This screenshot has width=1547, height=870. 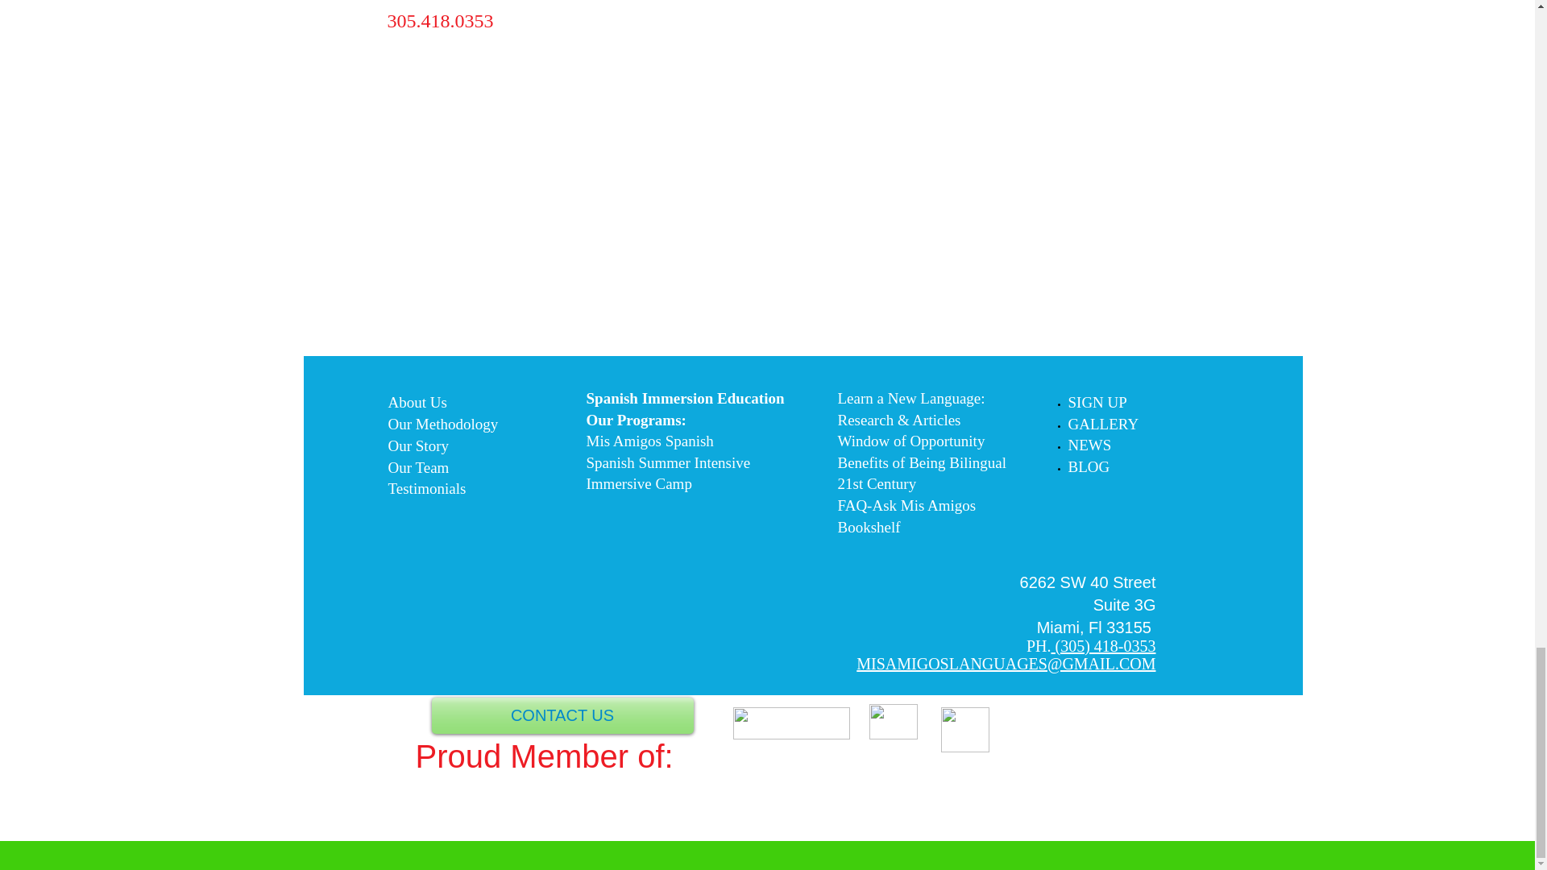 I want to click on Our Story, so click(x=417, y=445).